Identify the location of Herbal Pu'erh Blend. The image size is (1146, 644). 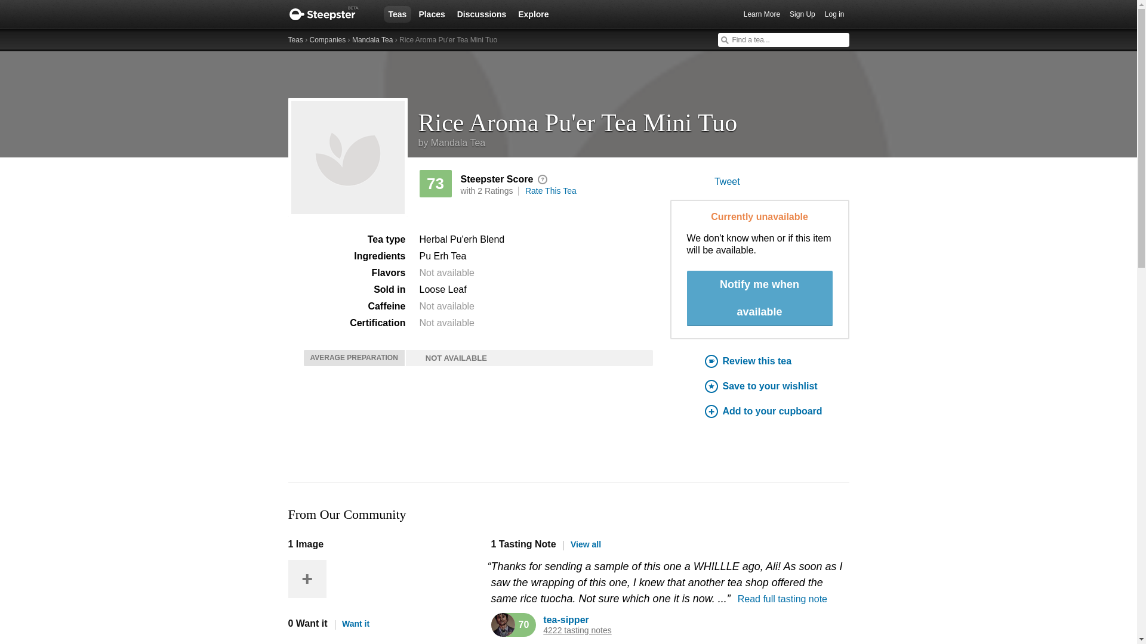
(461, 240).